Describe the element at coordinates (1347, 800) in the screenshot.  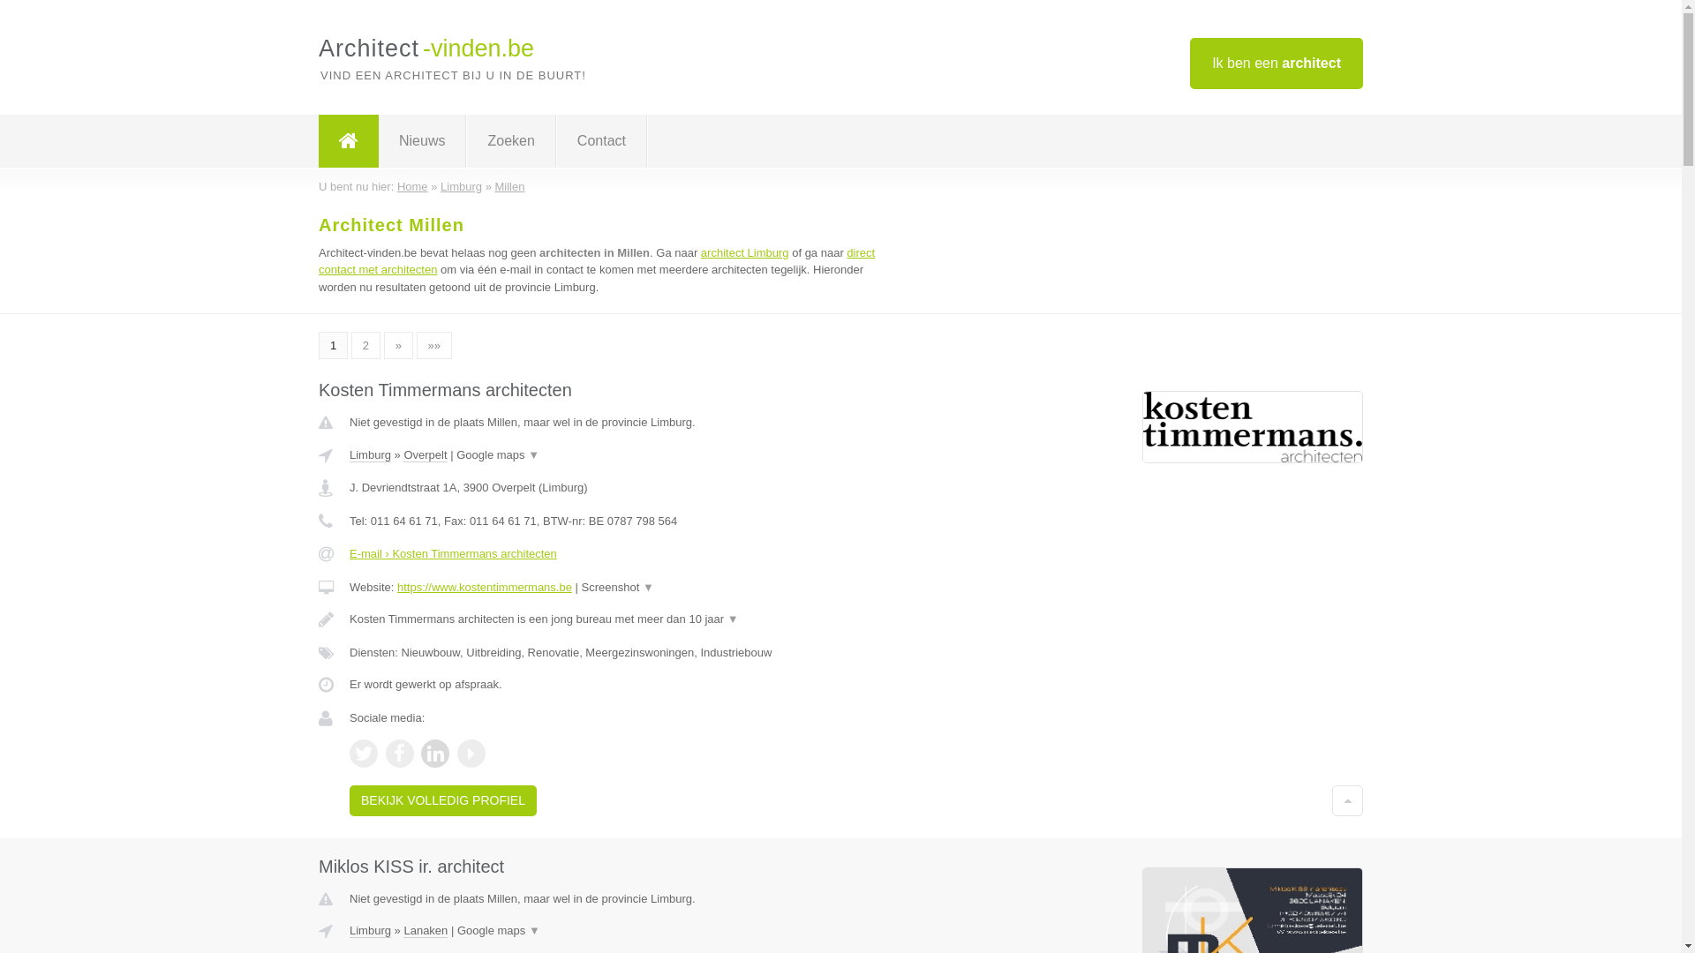
I see `Ga naar de boven` at that location.